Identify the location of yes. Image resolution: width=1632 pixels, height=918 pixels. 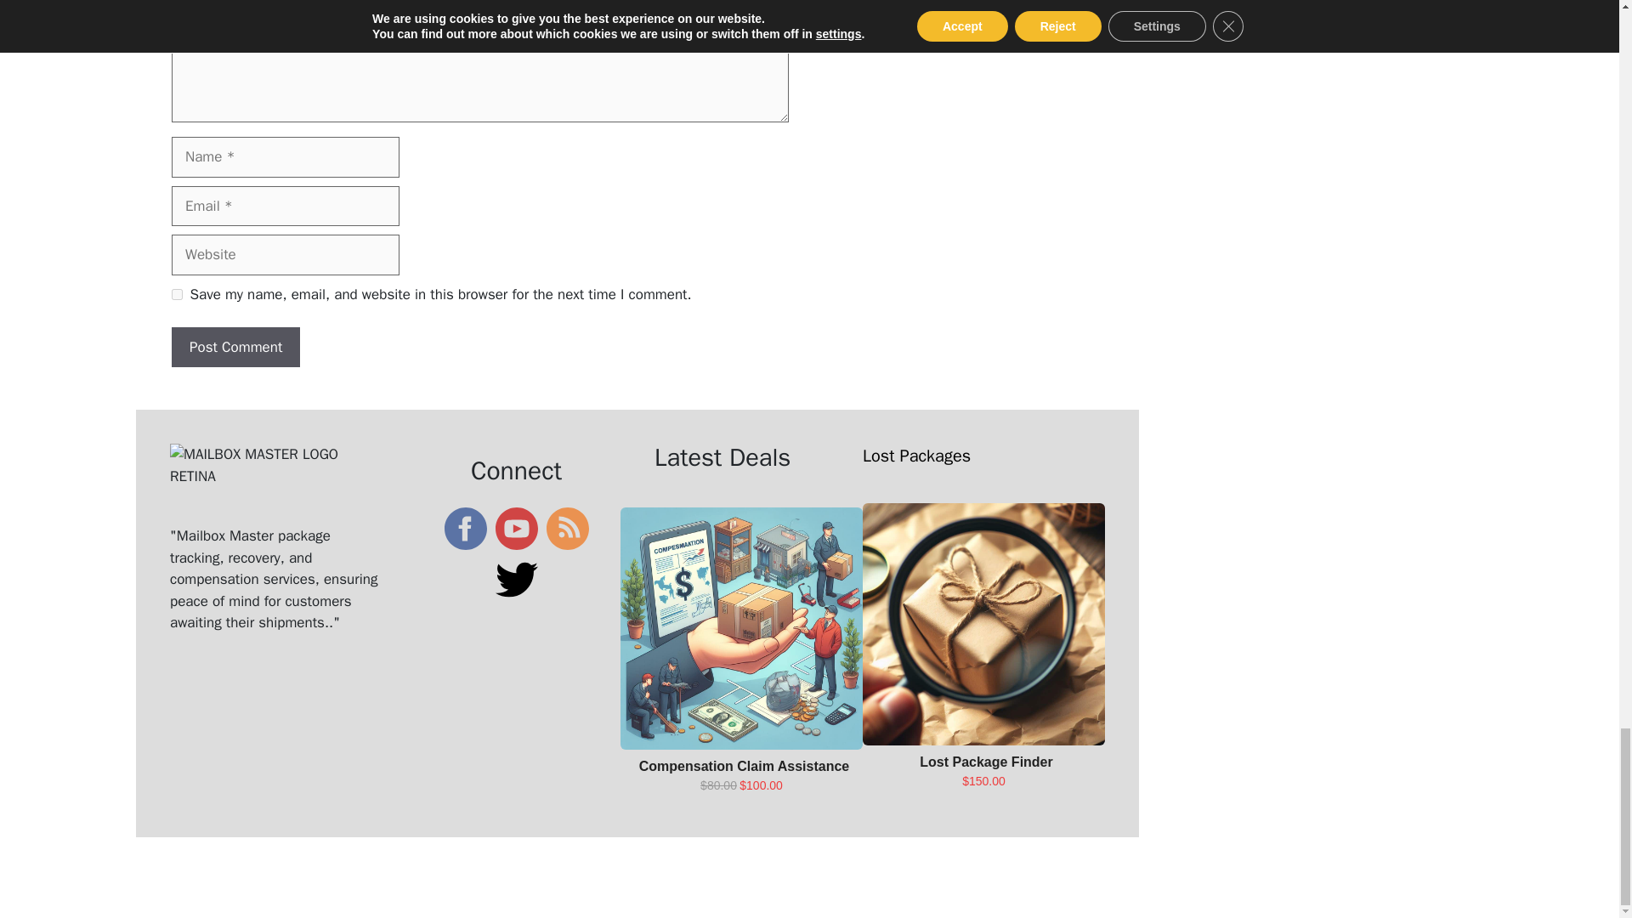
(177, 294).